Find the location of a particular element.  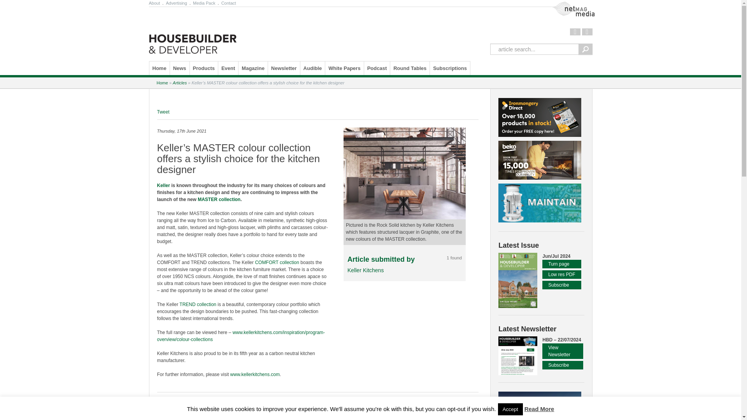

Newsletter is located at coordinates (284, 68).